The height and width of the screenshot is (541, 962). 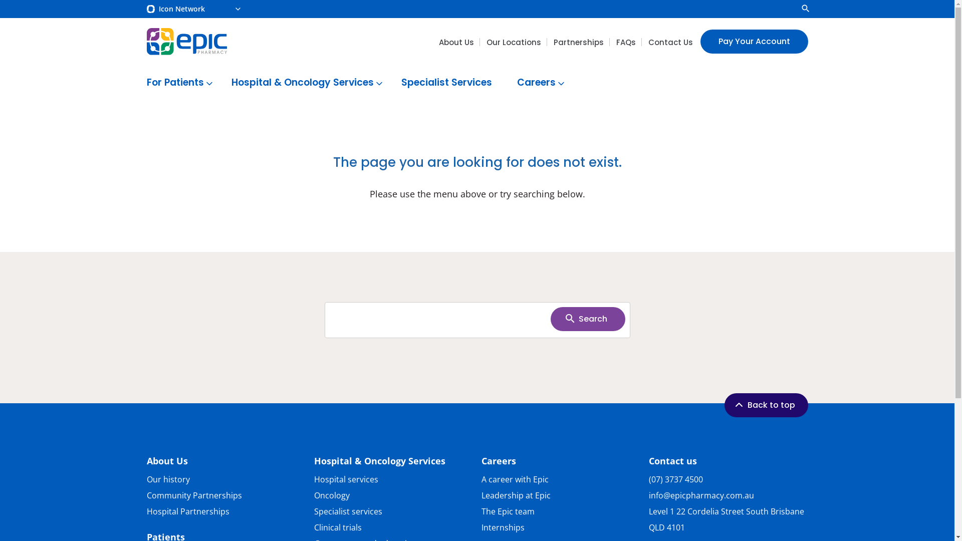 What do you see at coordinates (626, 43) in the screenshot?
I see `FAQs` at bounding box center [626, 43].